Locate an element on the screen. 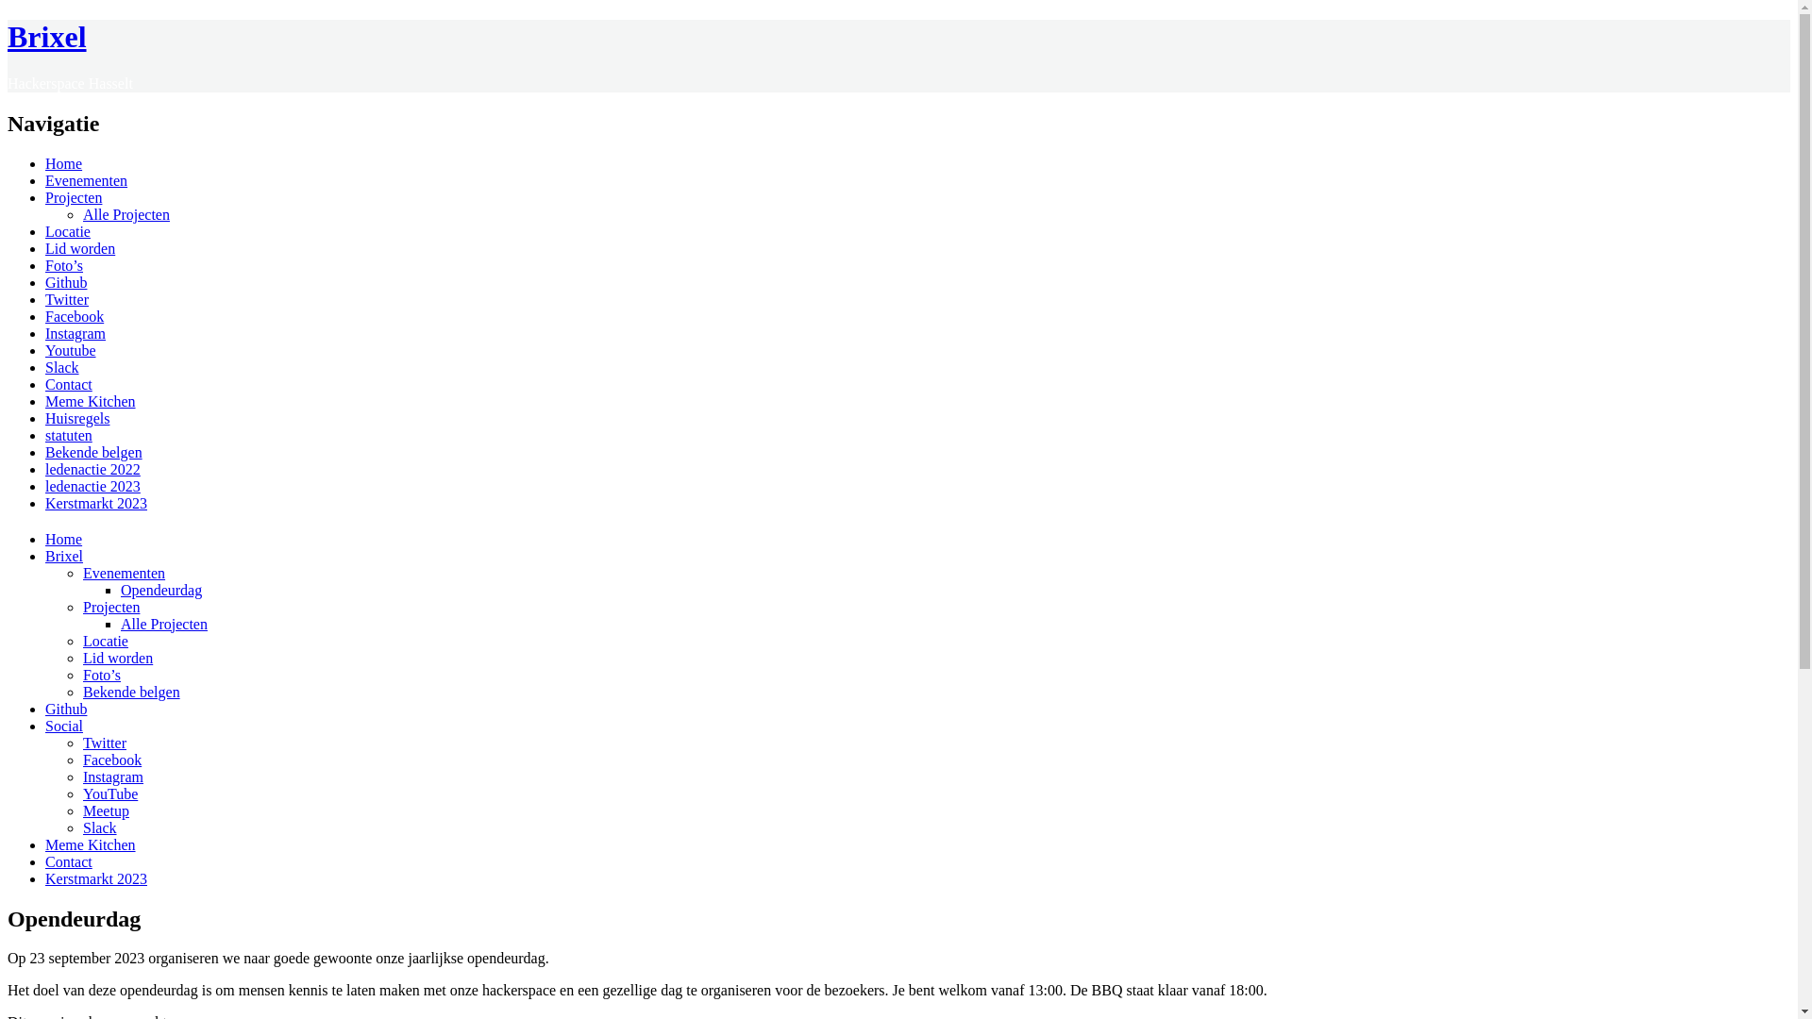 This screenshot has height=1019, width=1812. Slack is located at coordinates (62, 368).